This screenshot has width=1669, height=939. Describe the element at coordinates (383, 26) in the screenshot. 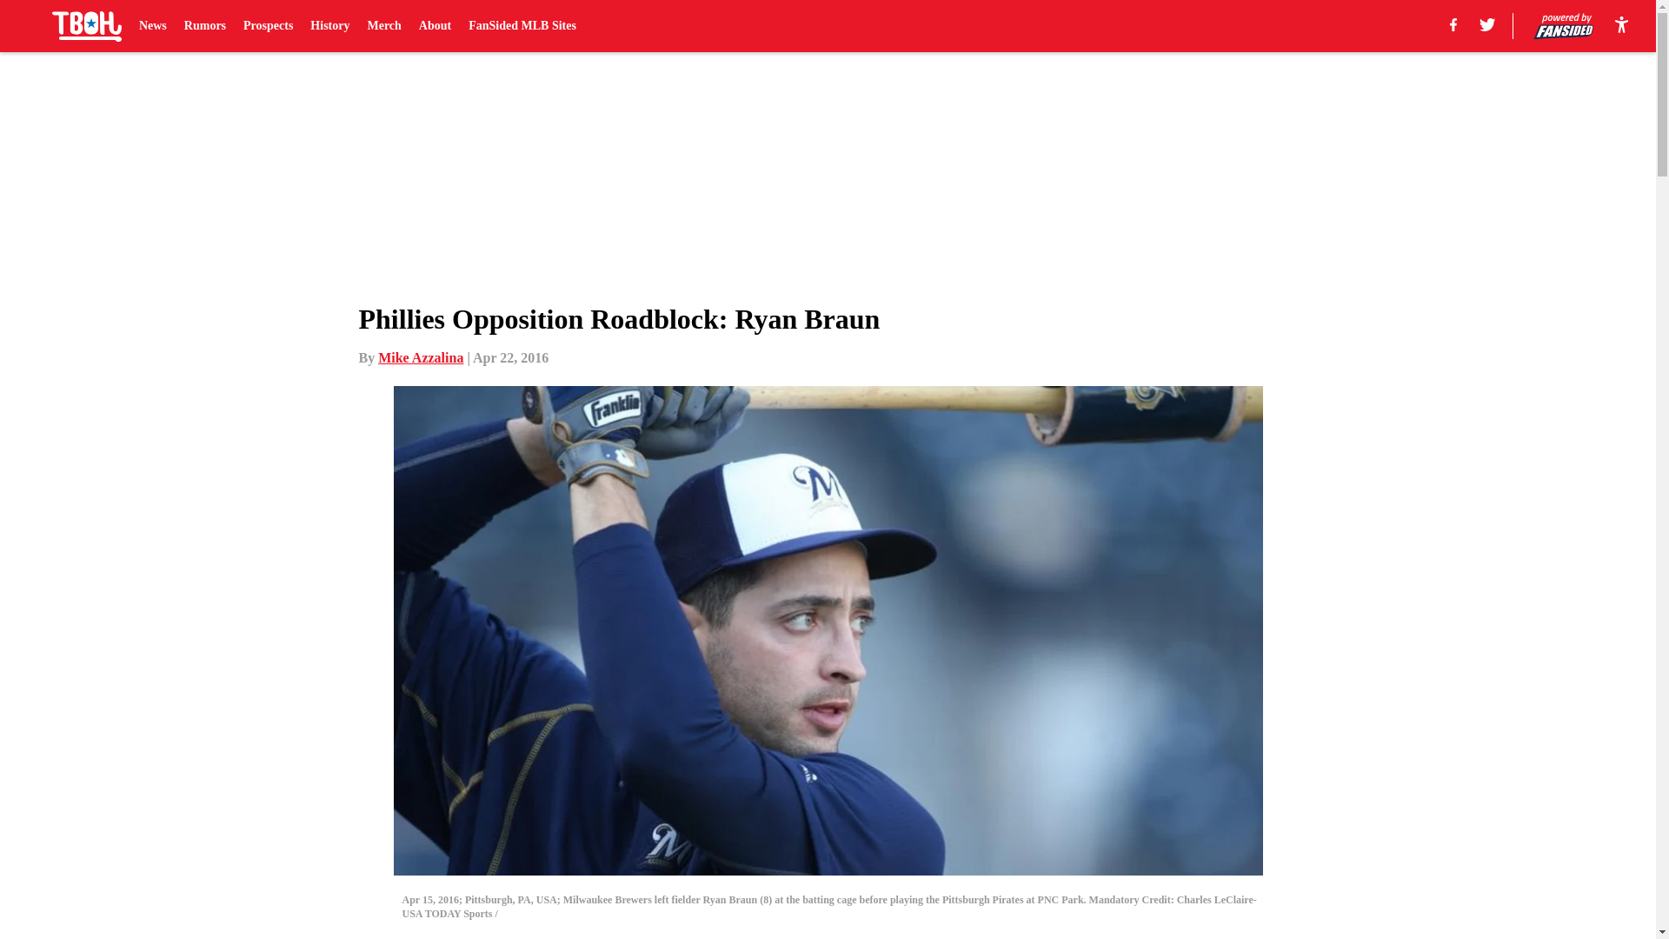

I see `Merch` at that location.